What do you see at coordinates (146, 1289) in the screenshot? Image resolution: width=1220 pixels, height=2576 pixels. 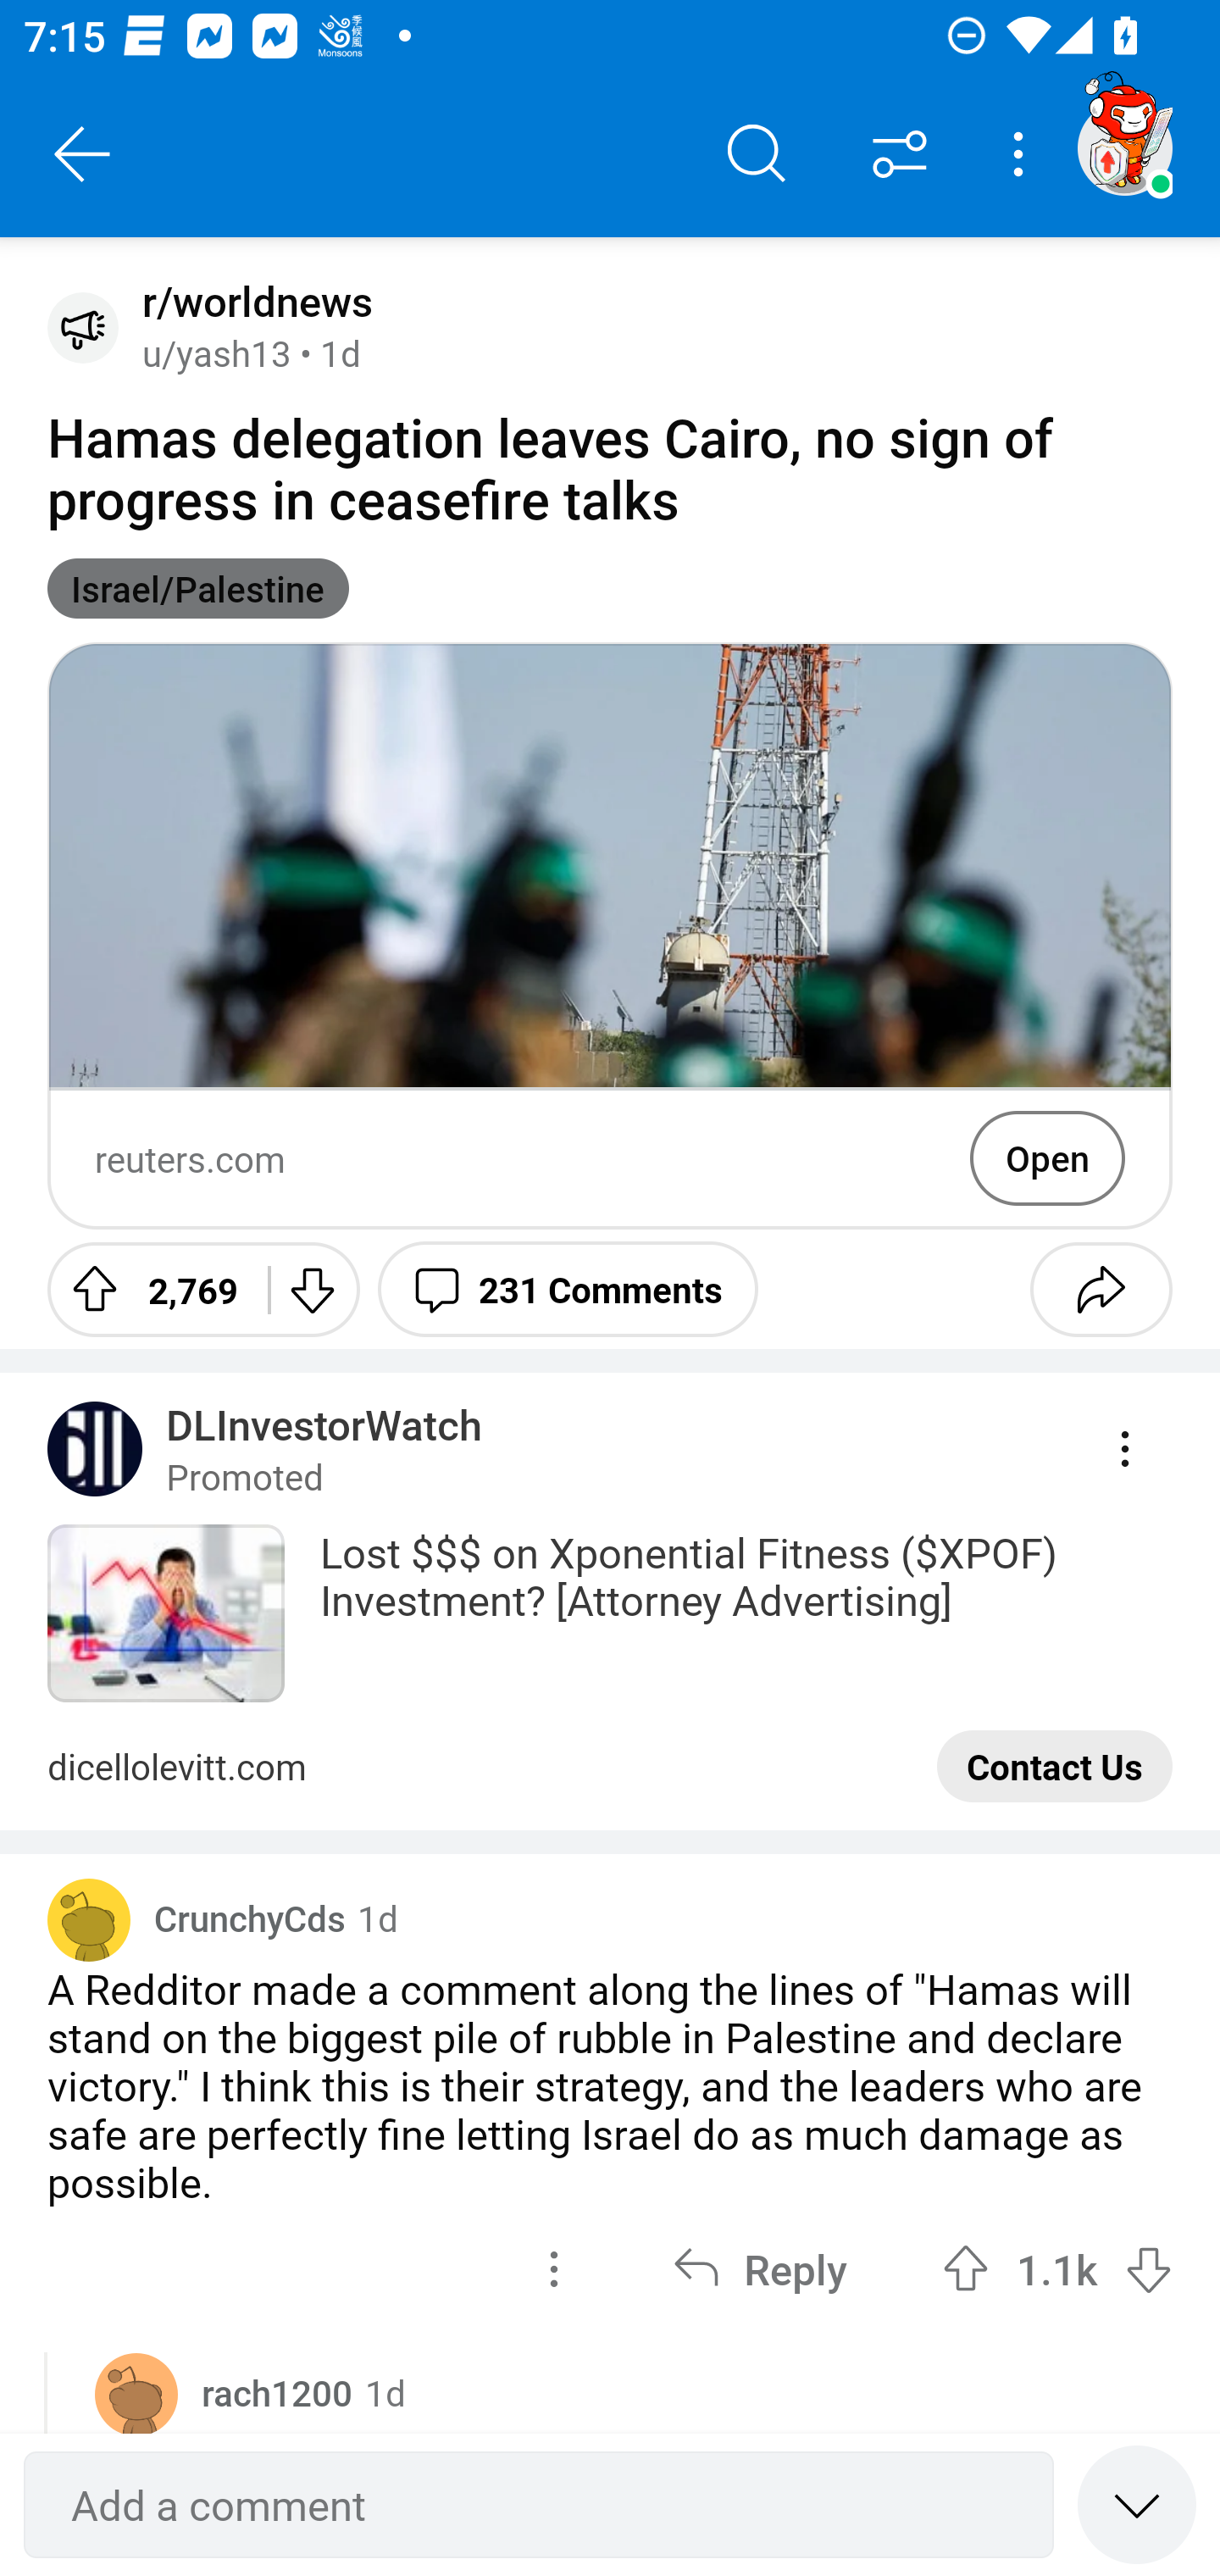 I see `Upvote 2,769` at bounding box center [146, 1289].